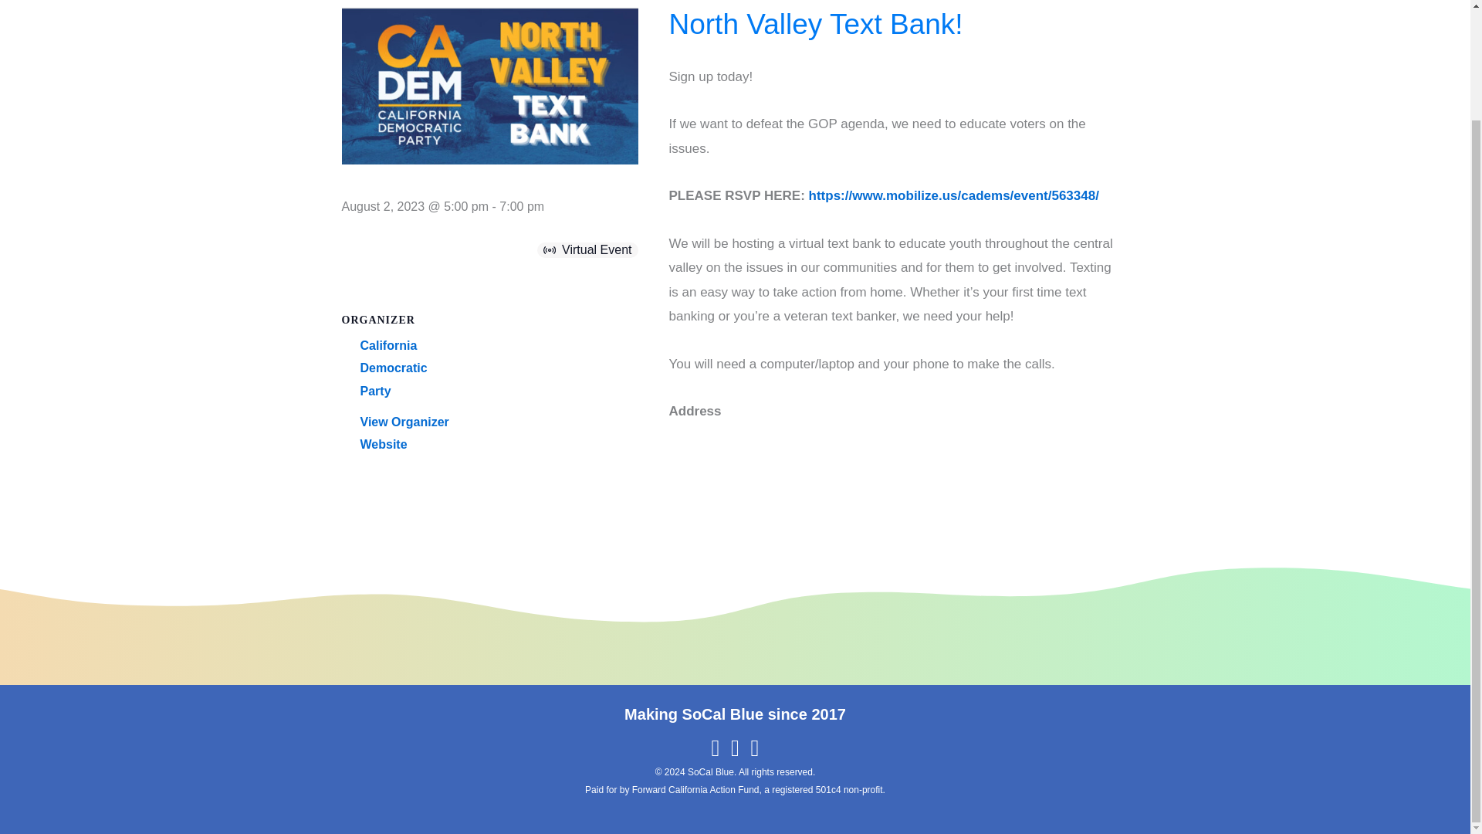  I want to click on California Democratic Party, so click(393, 368).